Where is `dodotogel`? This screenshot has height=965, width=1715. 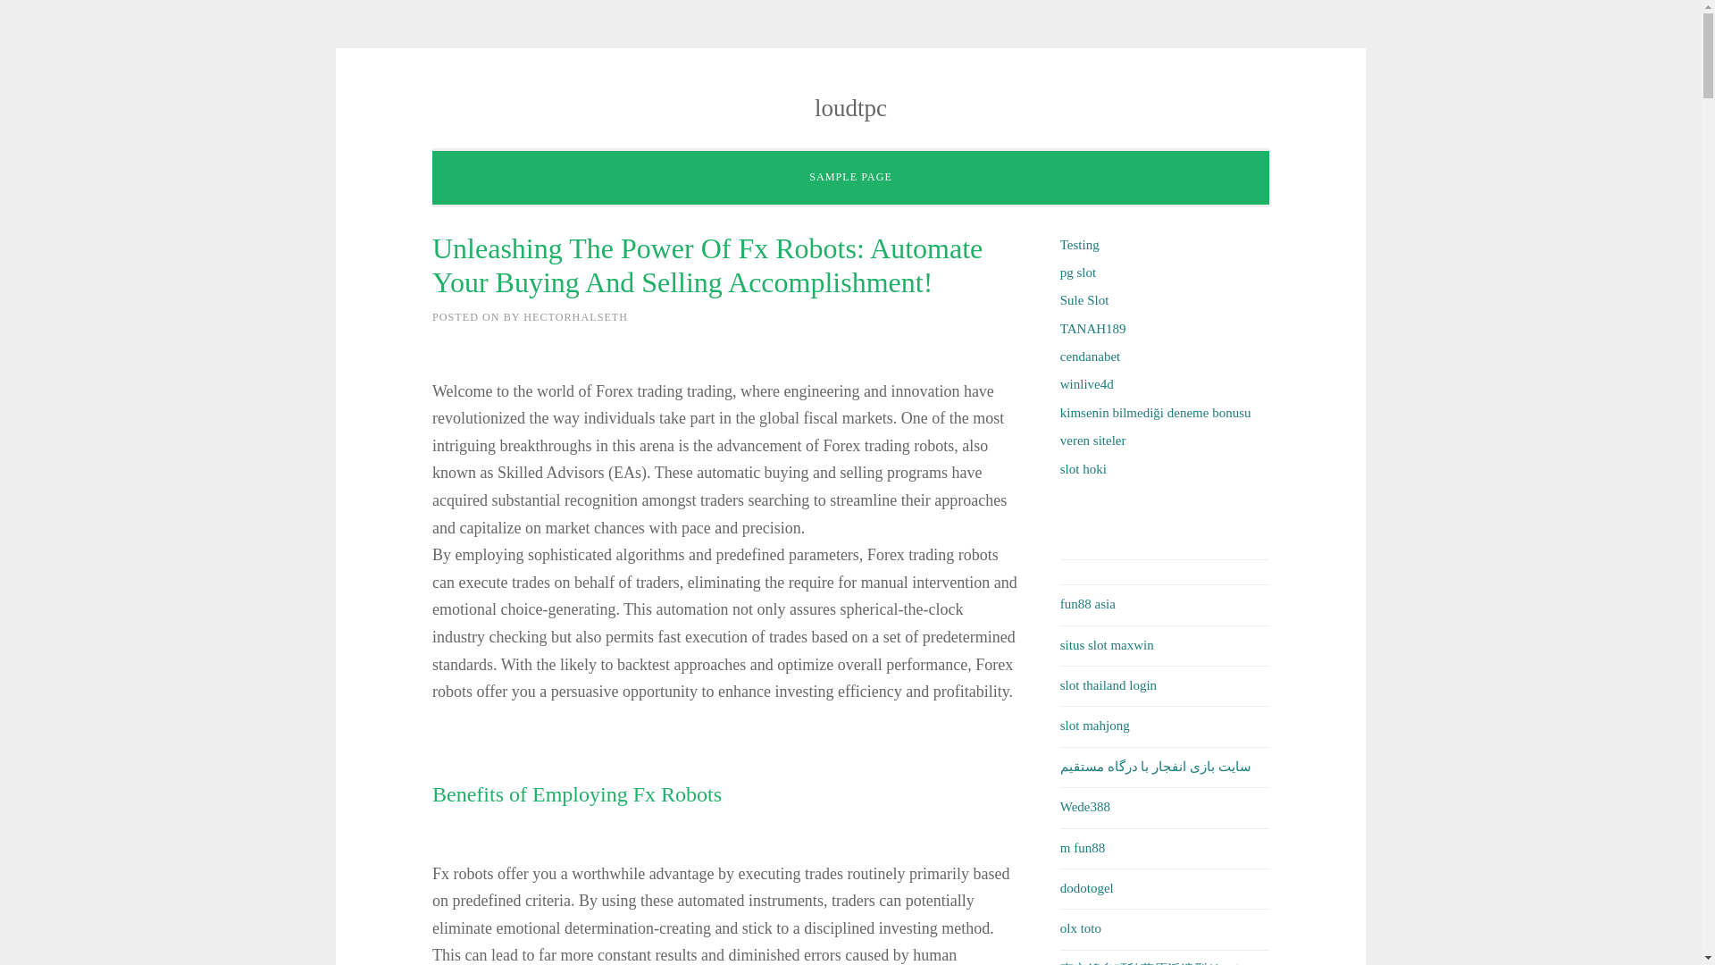
dodotogel is located at coordinates (1086, 888).